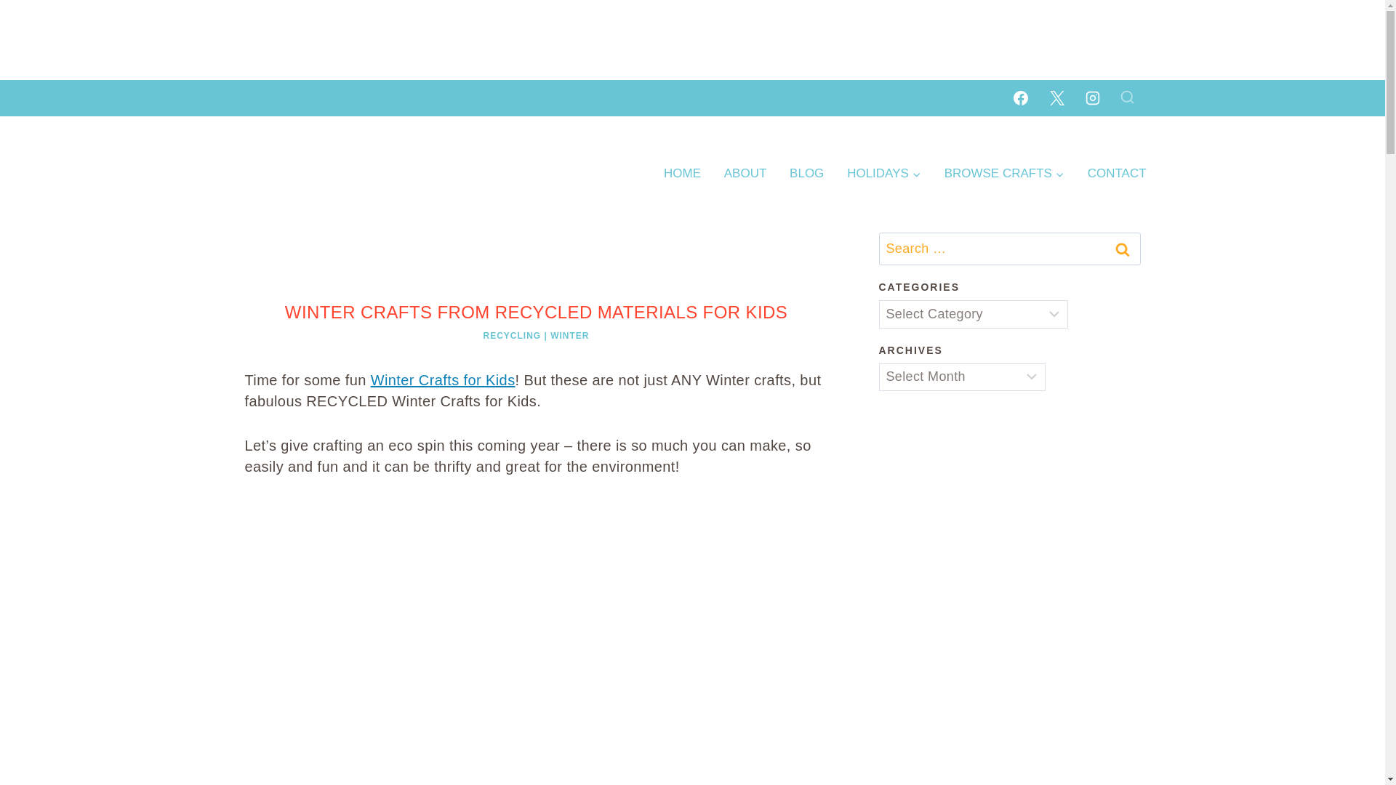 The height and width of the screenshot is (785, 1396). What do you see at coordinates (1004, 173) in the screenshot?
I see `BROWSE CRAFTS` at bounding box center [1004, 173].